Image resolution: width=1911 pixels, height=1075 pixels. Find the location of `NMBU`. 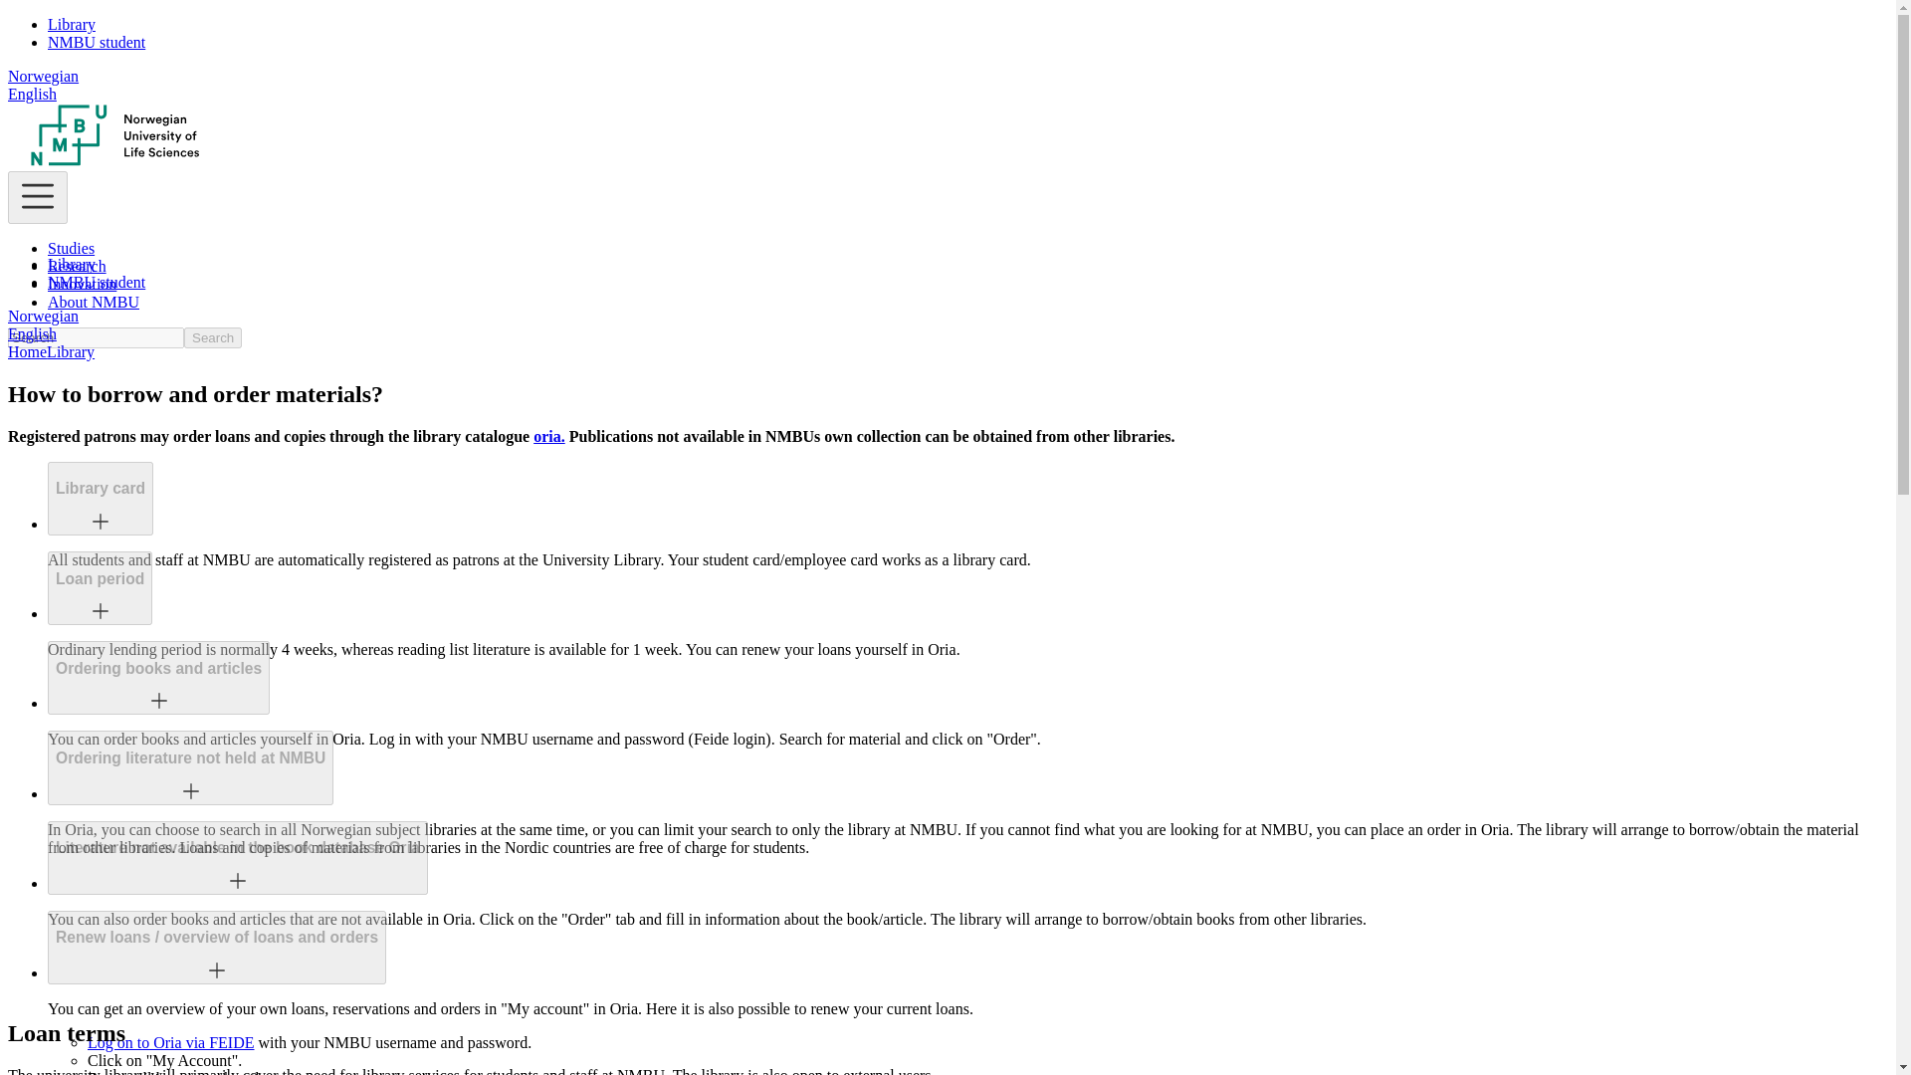

NMBU is located at coordinates (115, 161).